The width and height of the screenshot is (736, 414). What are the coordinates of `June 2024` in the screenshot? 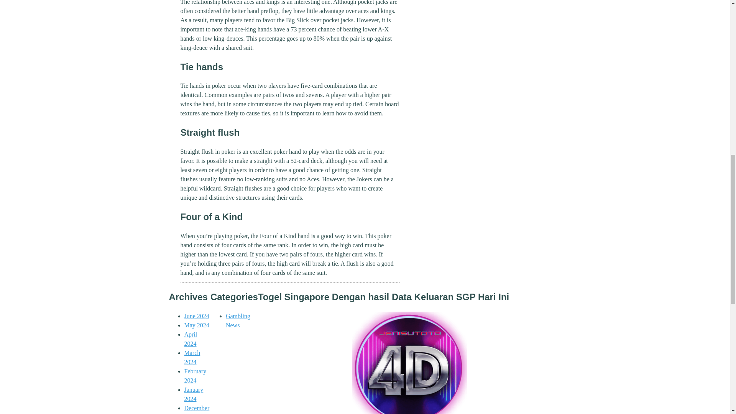 It's located at (196, 316).